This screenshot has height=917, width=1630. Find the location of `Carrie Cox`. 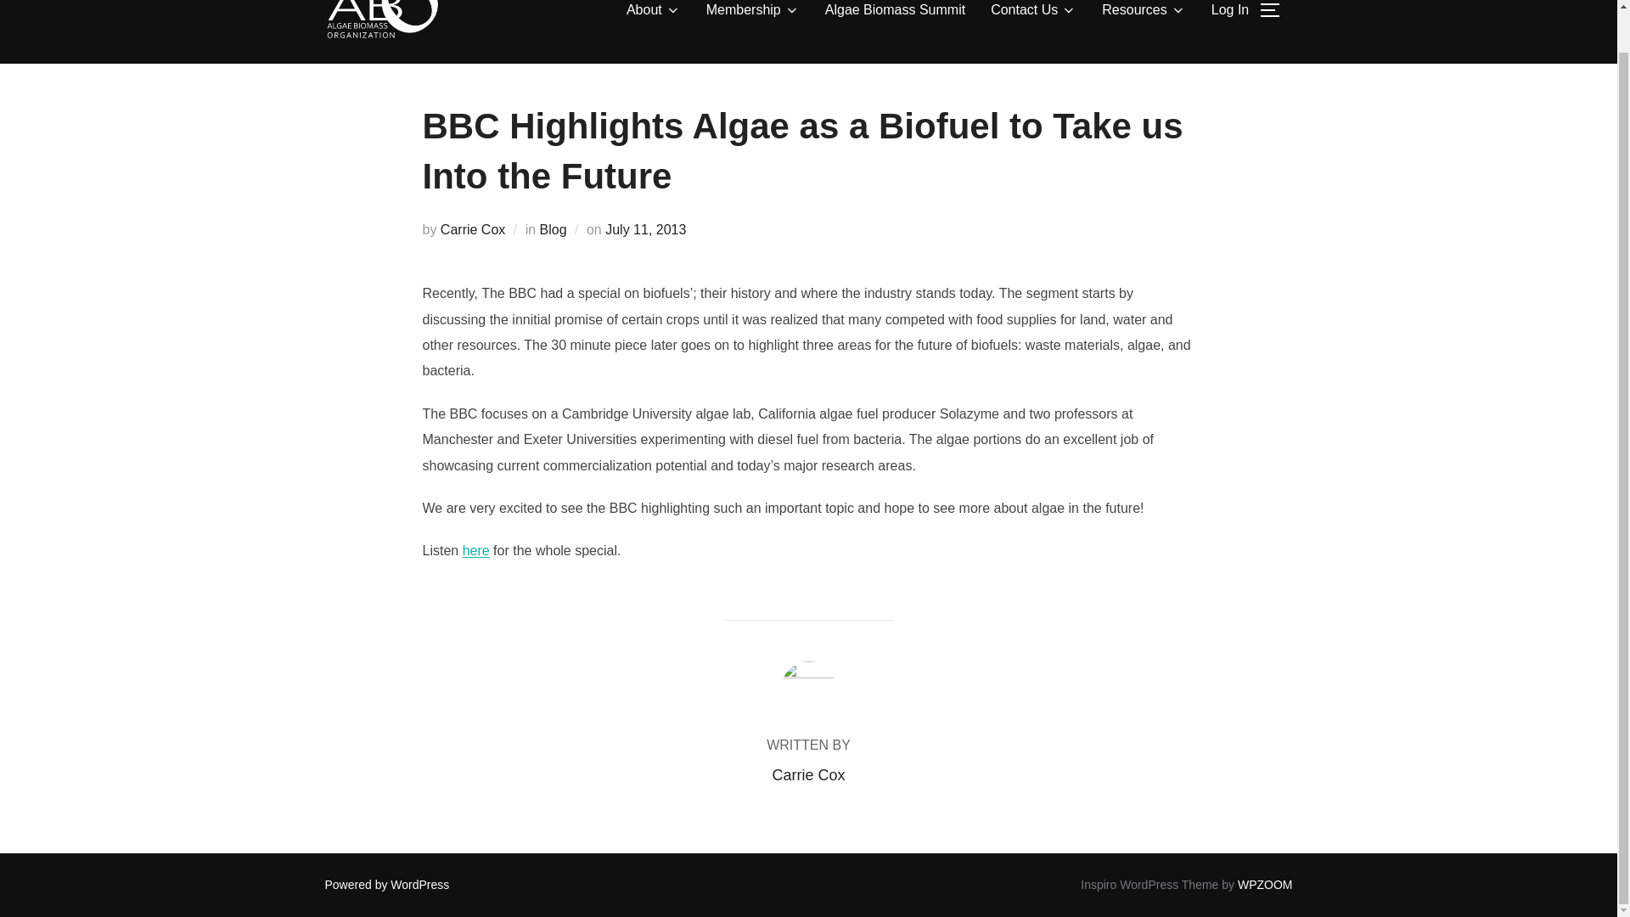

Carrie Cox is located at coordinates (472, 229).